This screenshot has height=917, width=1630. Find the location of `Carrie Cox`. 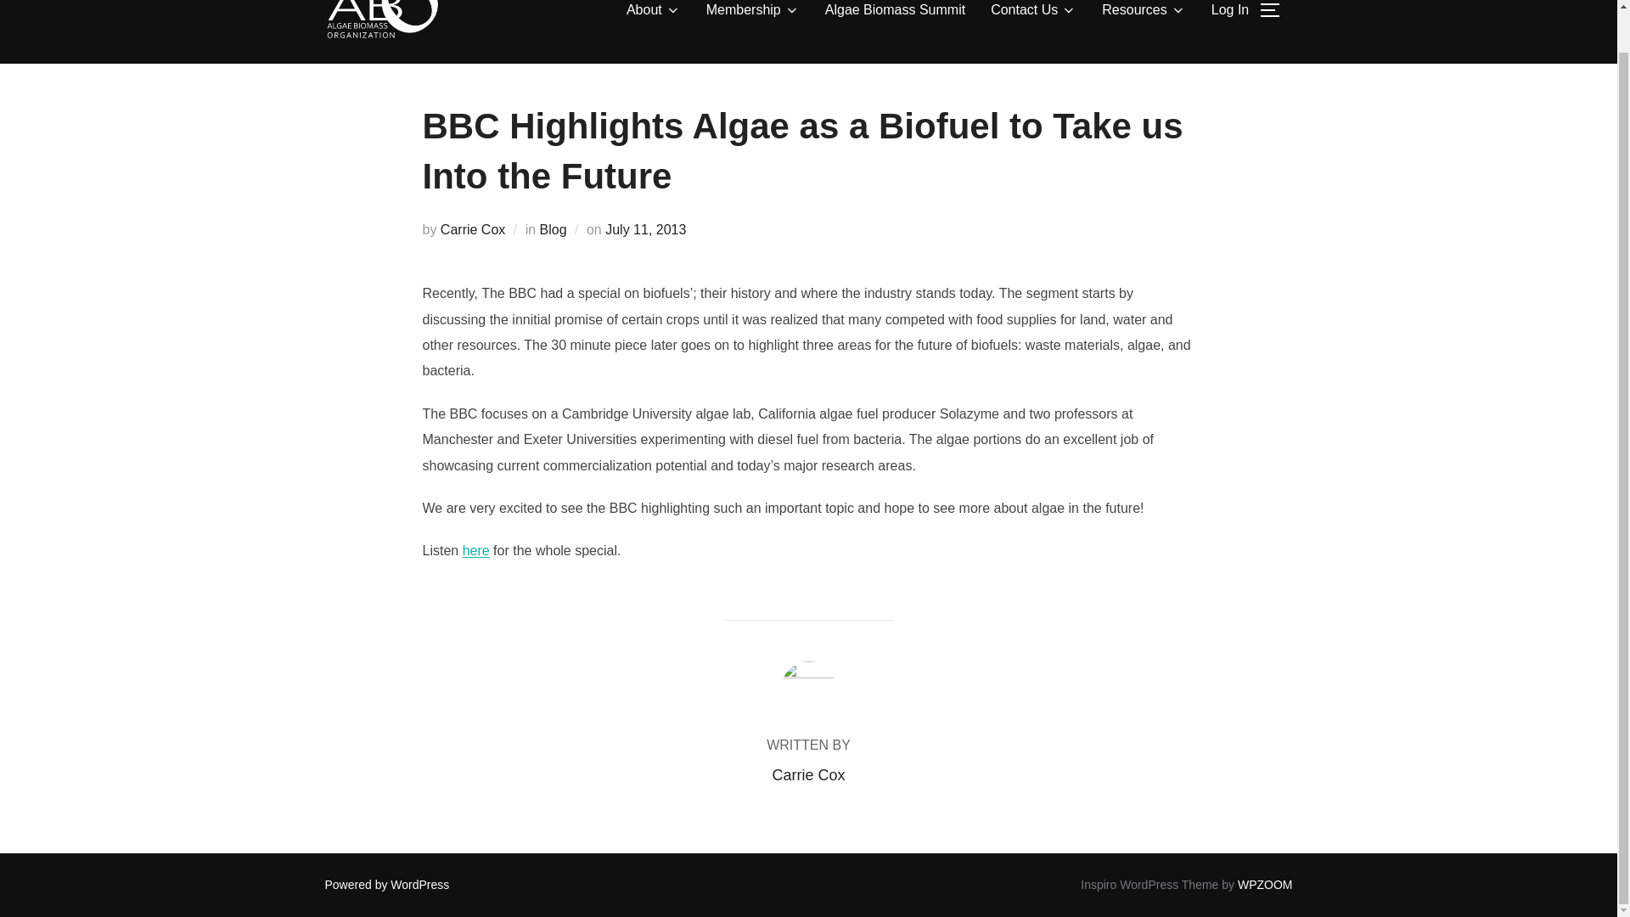

Carrie Cox is located at coordinates (472, 229).